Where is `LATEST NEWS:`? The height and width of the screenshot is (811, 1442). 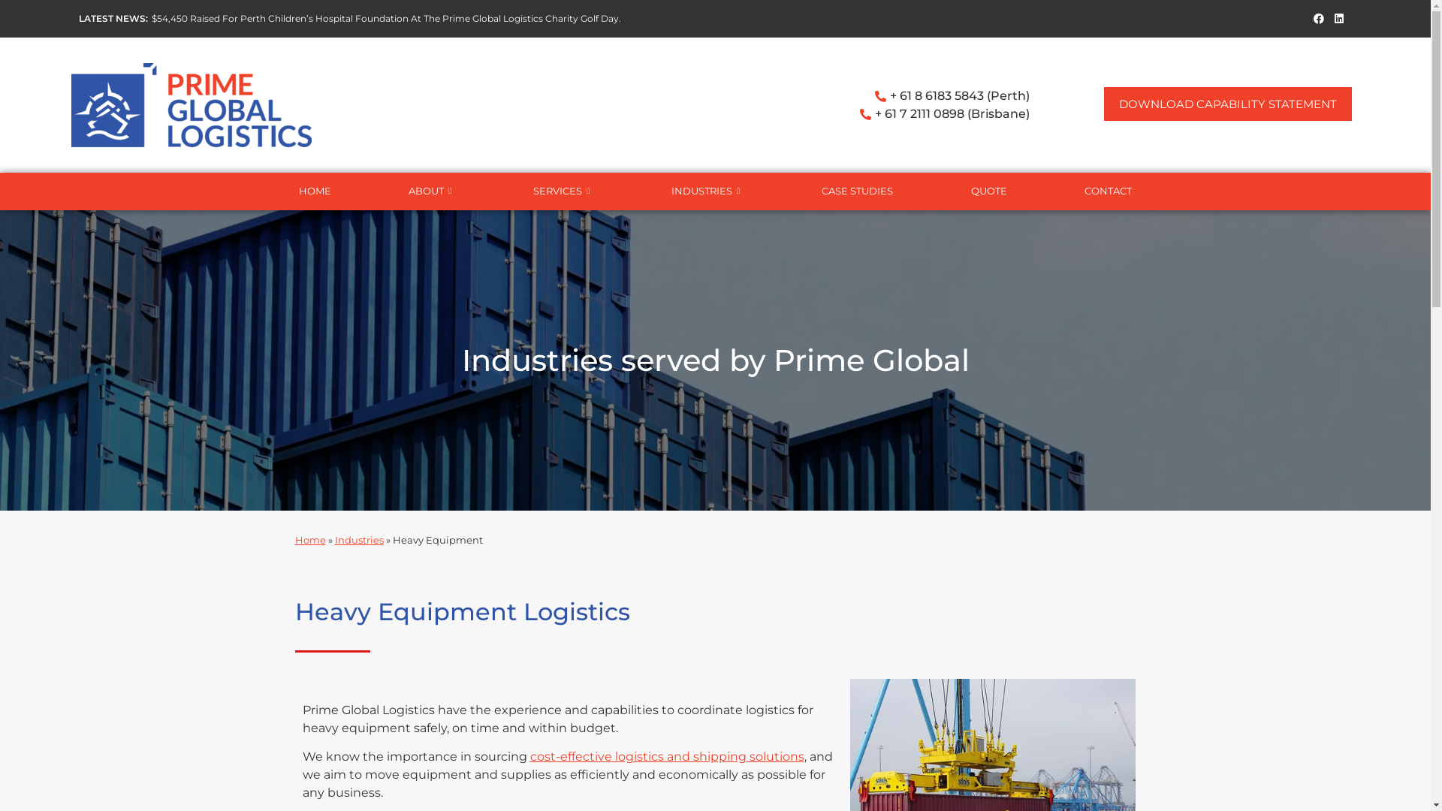 LATEST NEWS: is located at coordinates (113, 18).